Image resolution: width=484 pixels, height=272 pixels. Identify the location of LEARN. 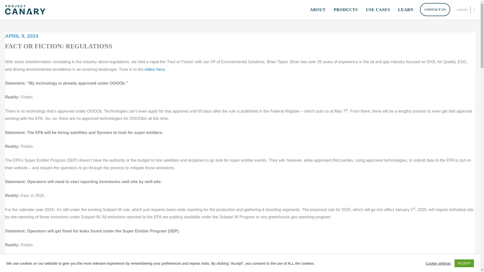
(405, 10).